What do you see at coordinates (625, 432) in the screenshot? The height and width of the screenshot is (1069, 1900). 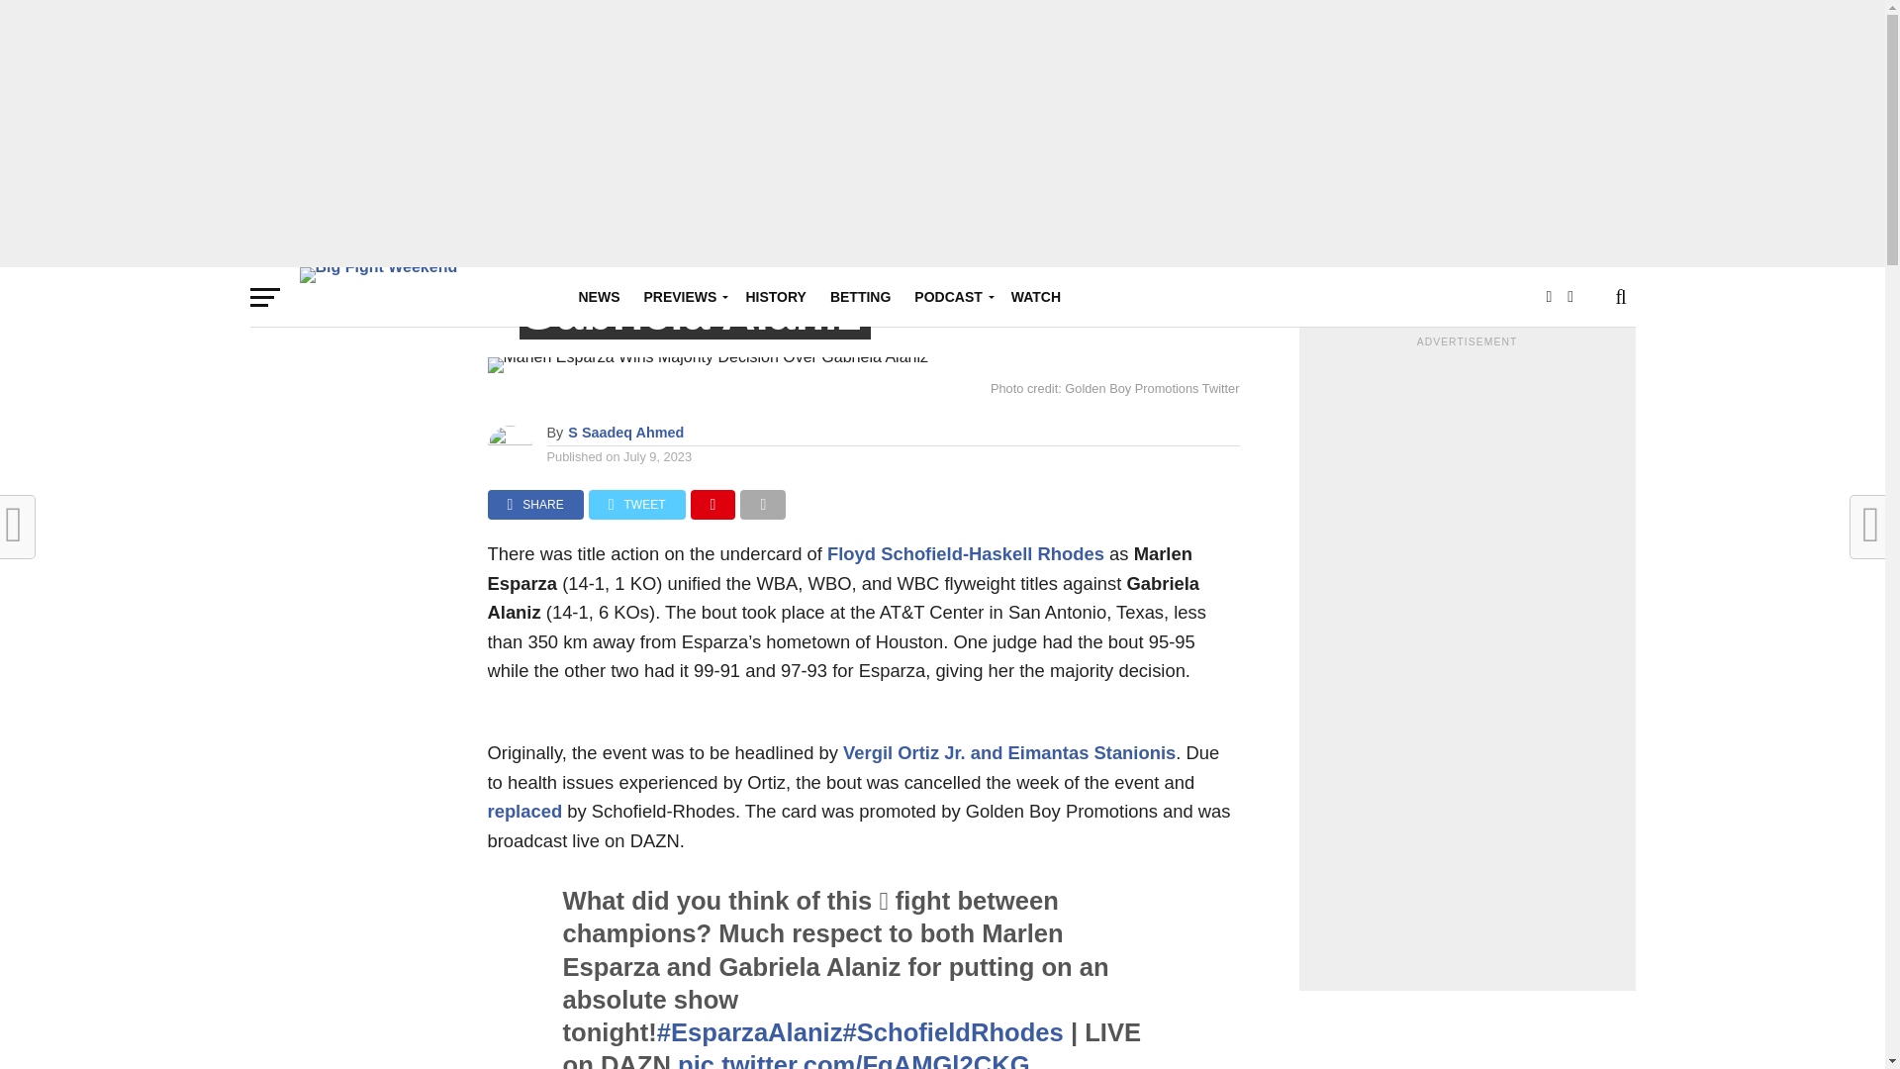 I see `S Saadeq Ahmed` at bounding box center [625, 432].